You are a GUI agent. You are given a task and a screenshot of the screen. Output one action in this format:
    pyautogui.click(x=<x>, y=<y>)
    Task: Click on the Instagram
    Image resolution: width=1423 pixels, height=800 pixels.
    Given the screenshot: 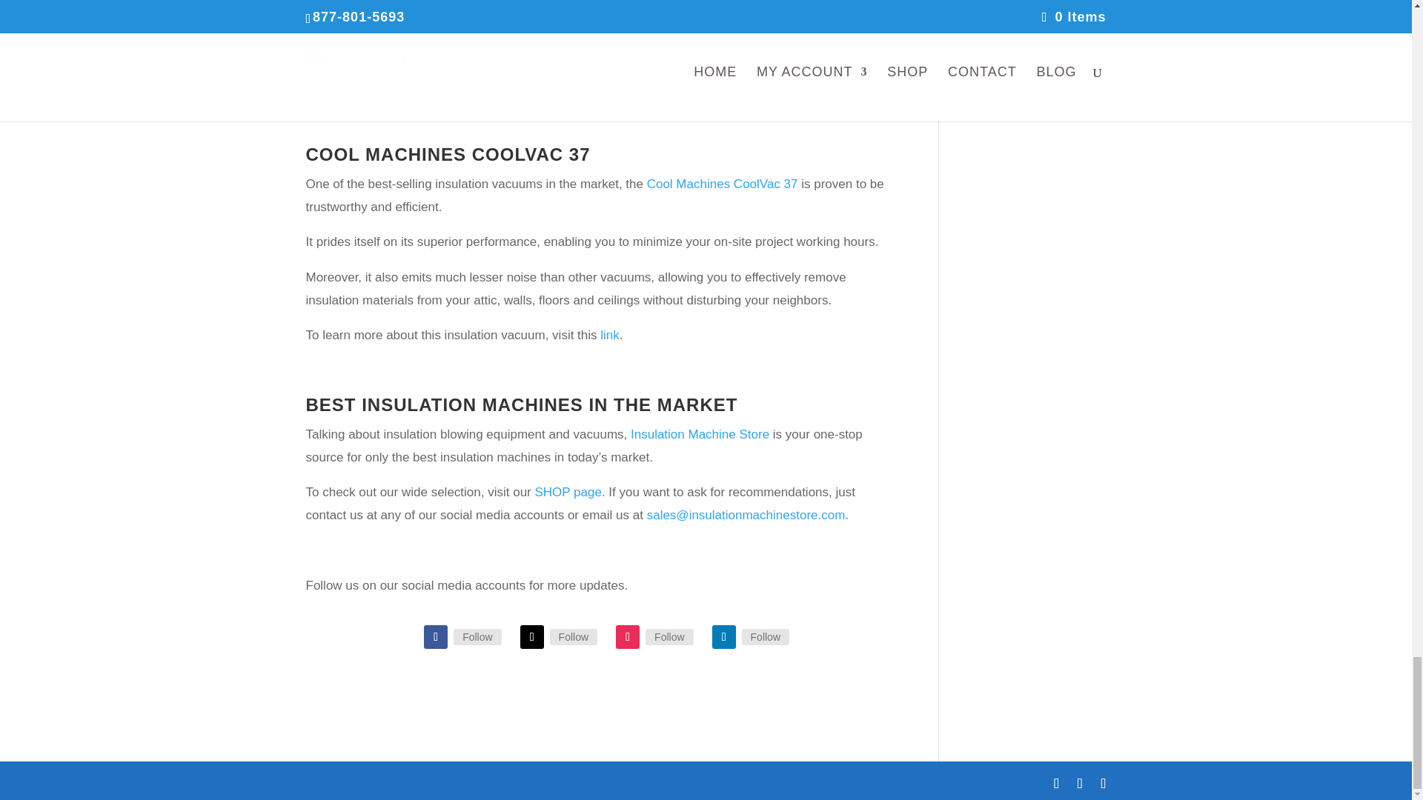 What is the action you would take?
    pyautogui.click(x=669, y=636)
    